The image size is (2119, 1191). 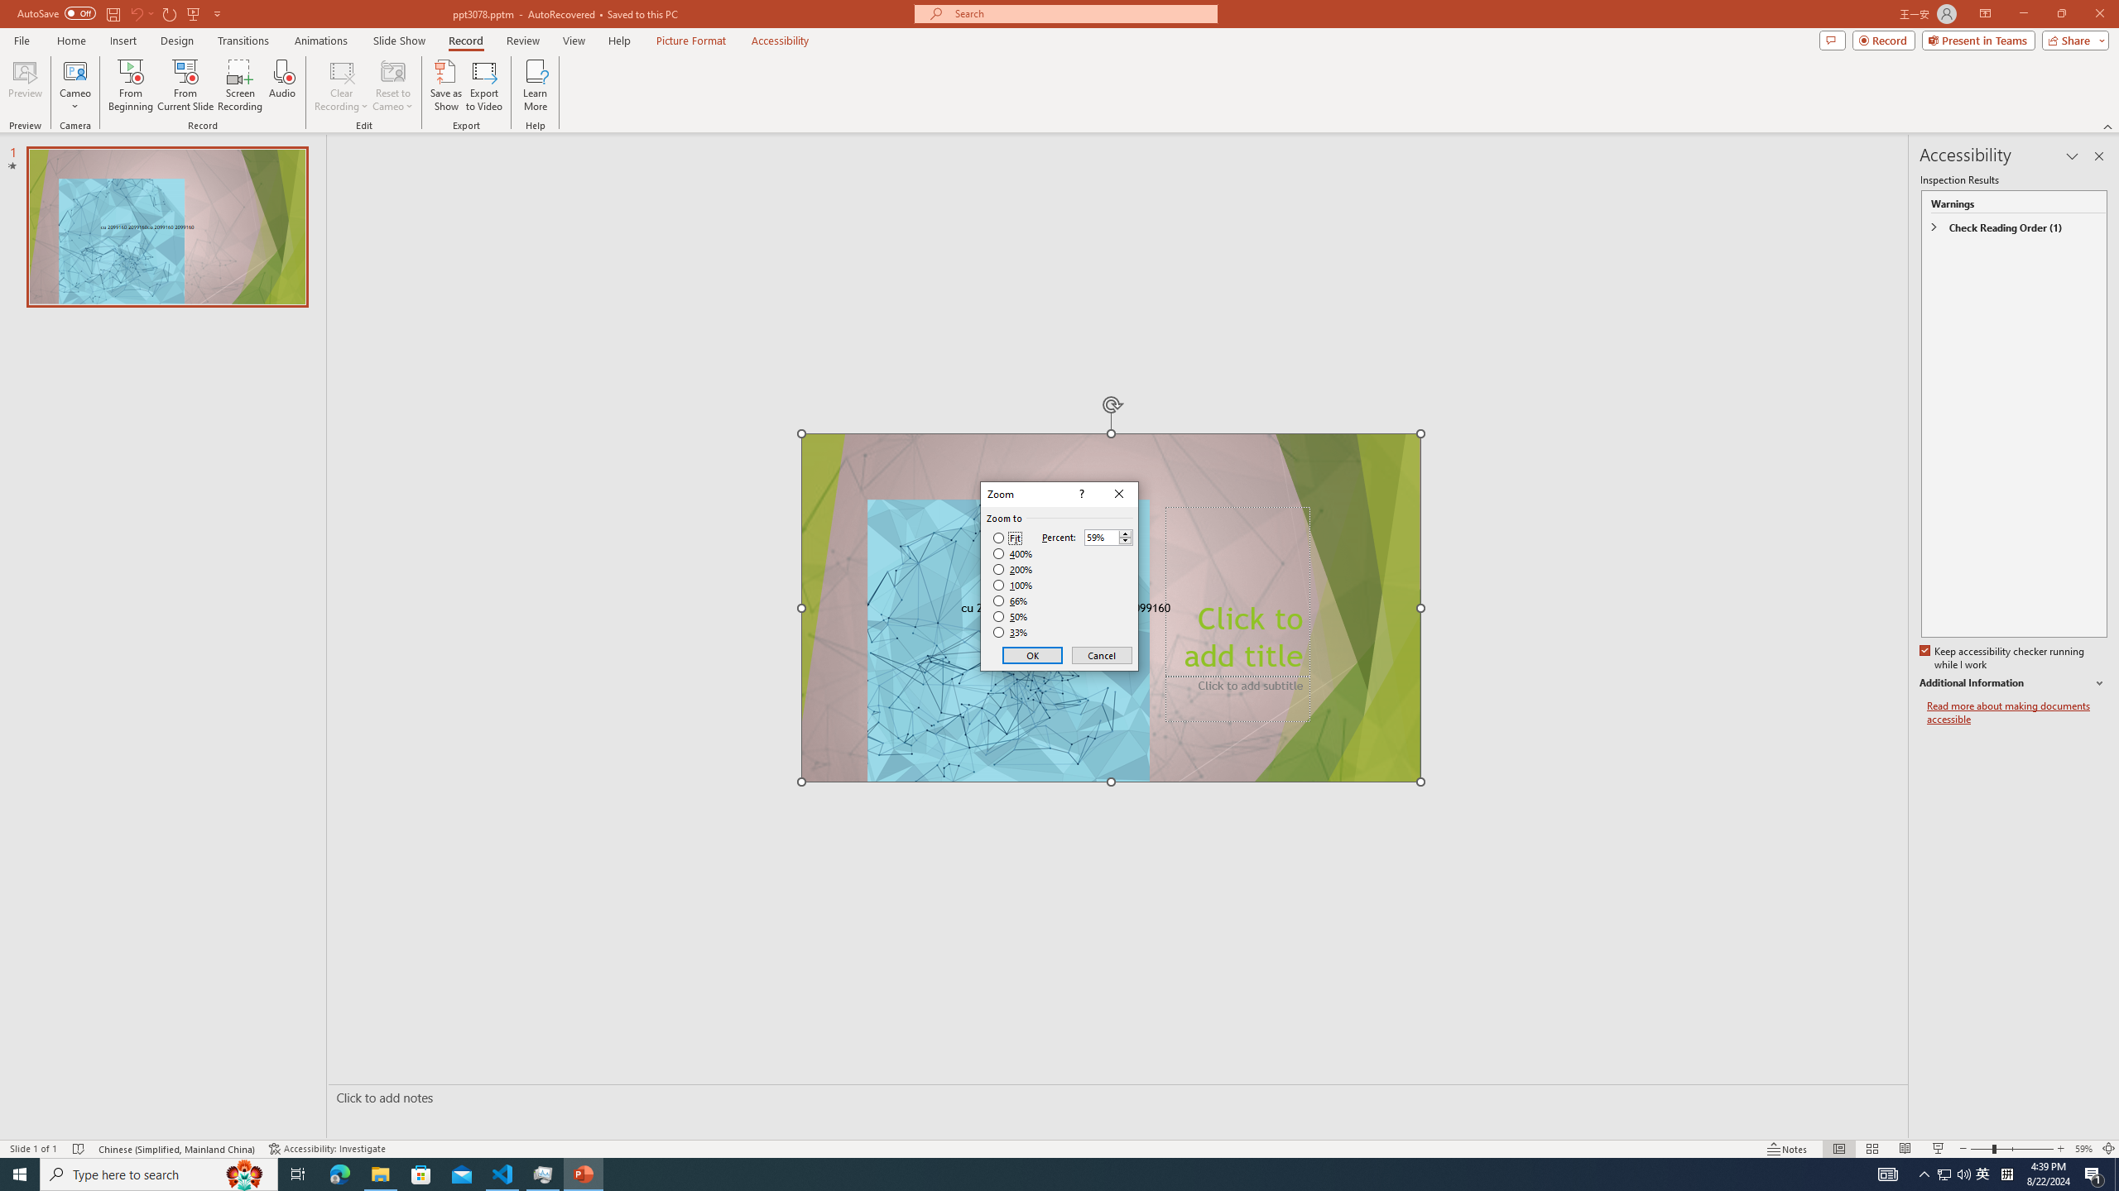 I want to click on Q2790: 100%, so click(x=1963, y=1174).